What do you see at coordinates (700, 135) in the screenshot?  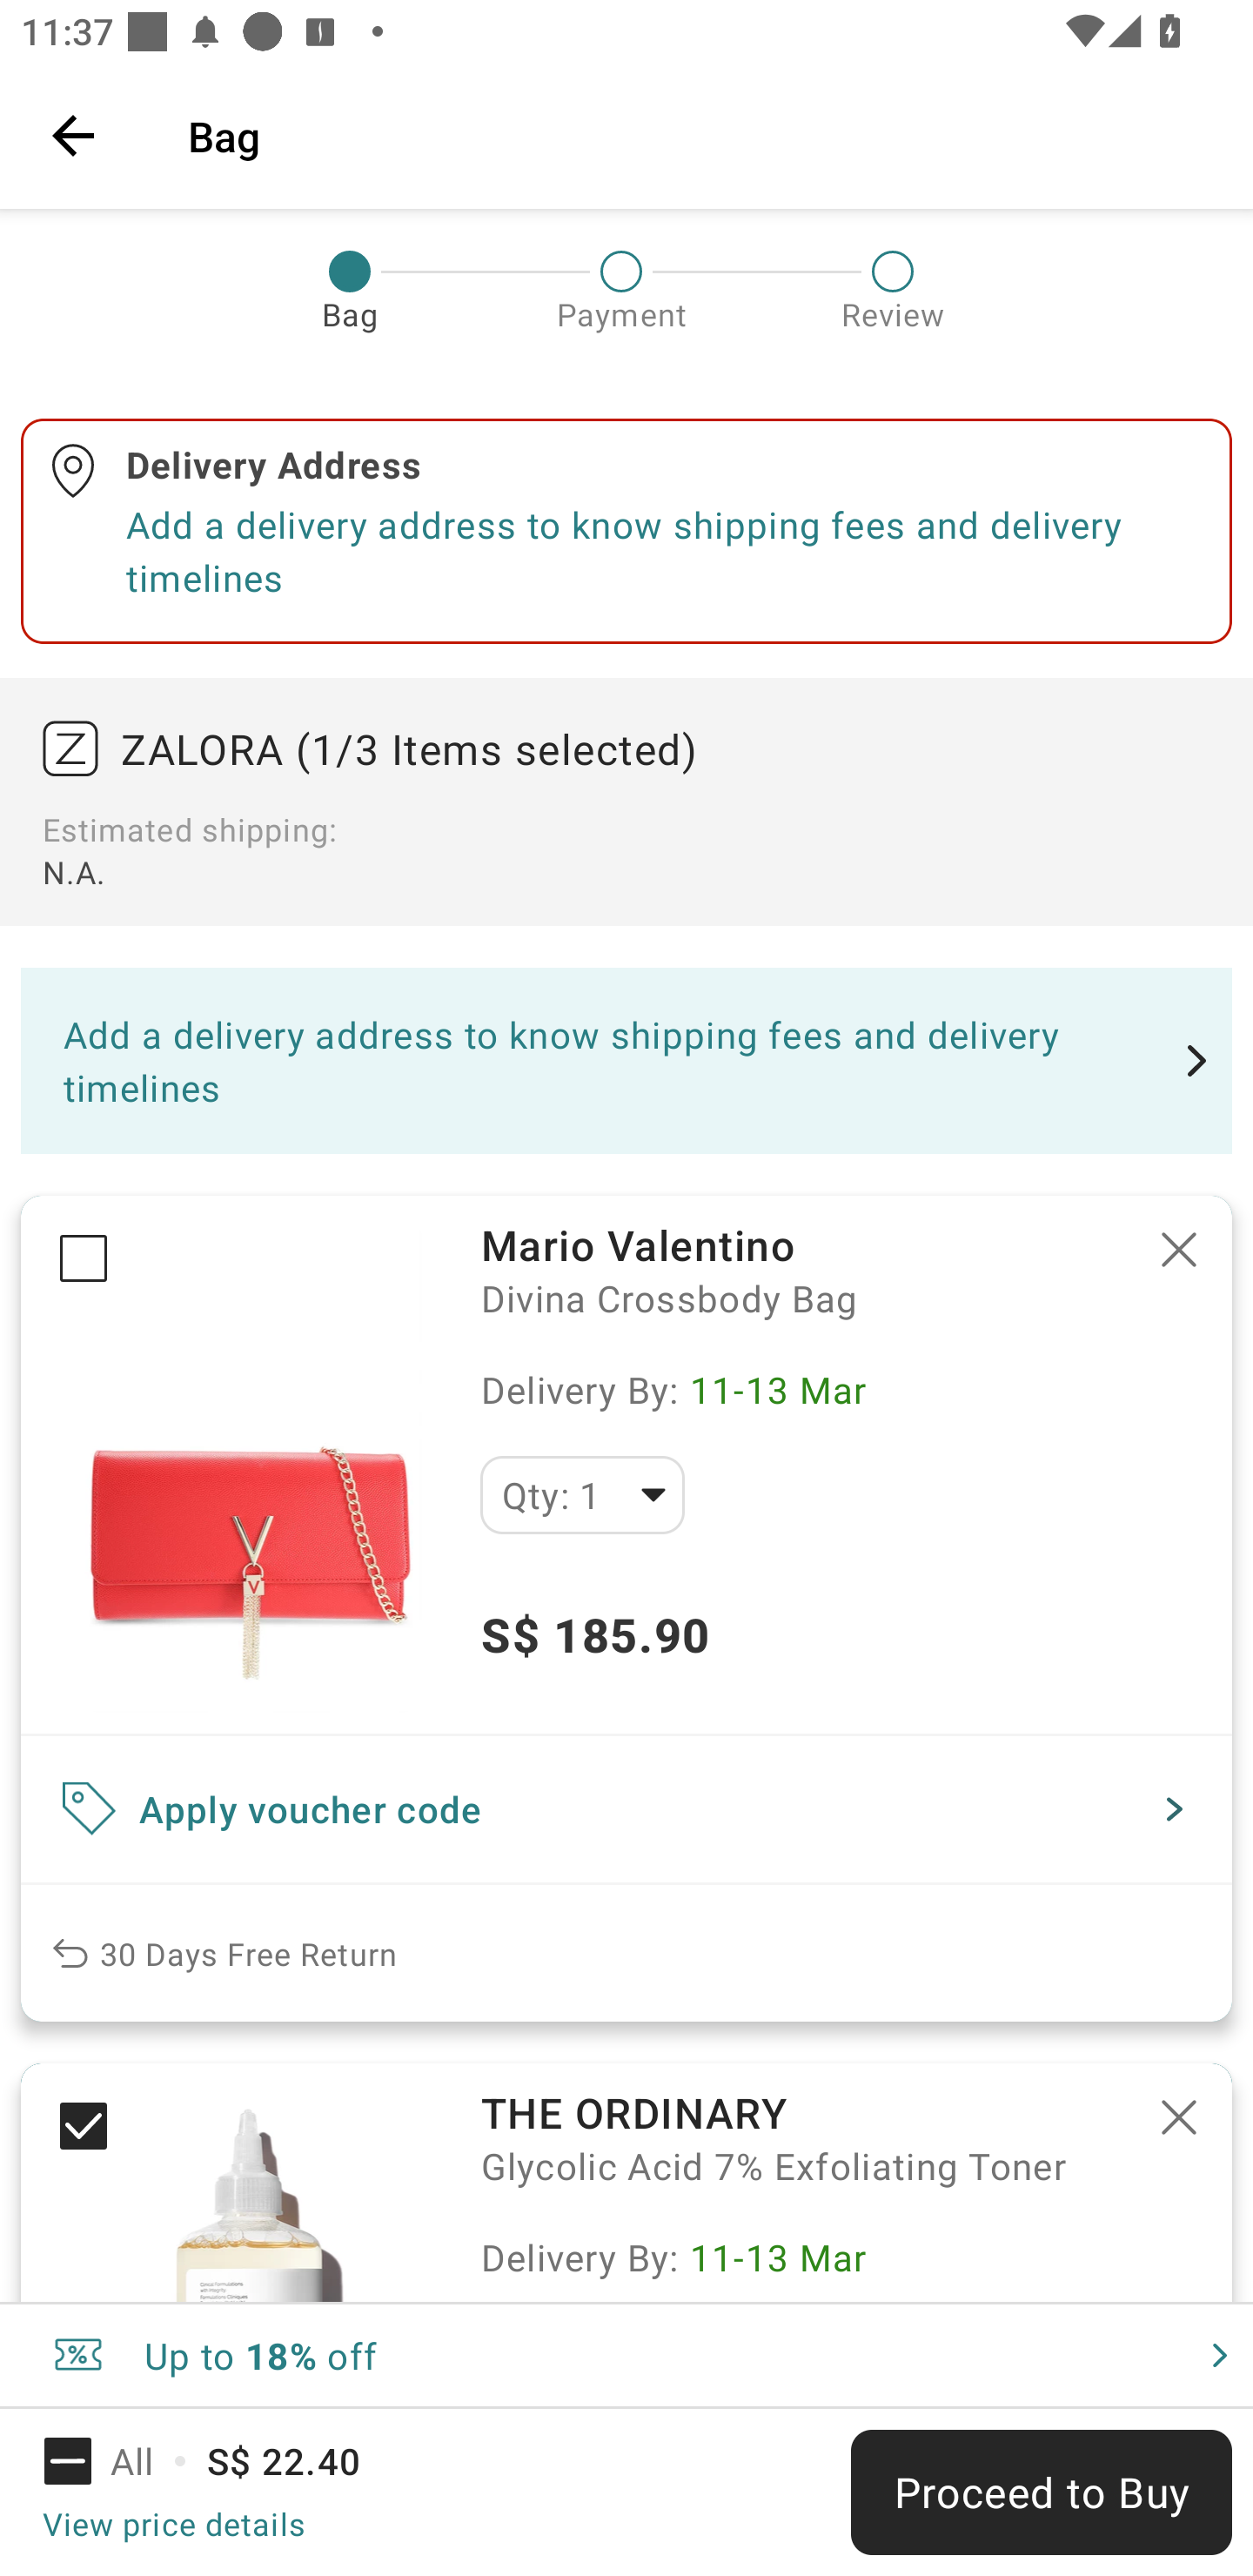 I see `Bag` at bounding box center [700, 135].